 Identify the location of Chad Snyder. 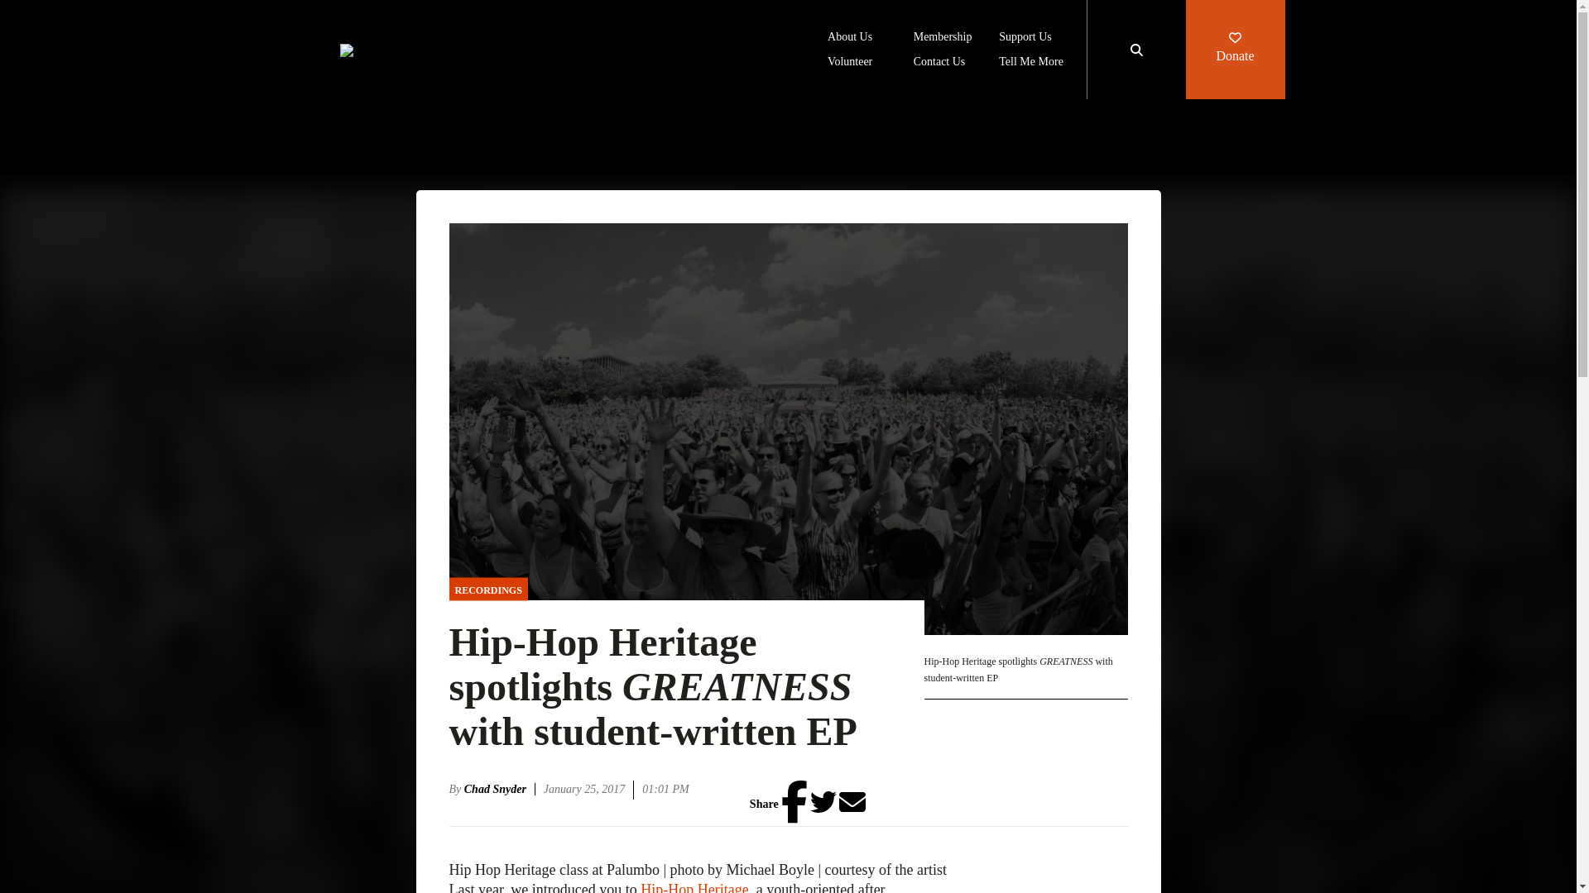
(500, 789).